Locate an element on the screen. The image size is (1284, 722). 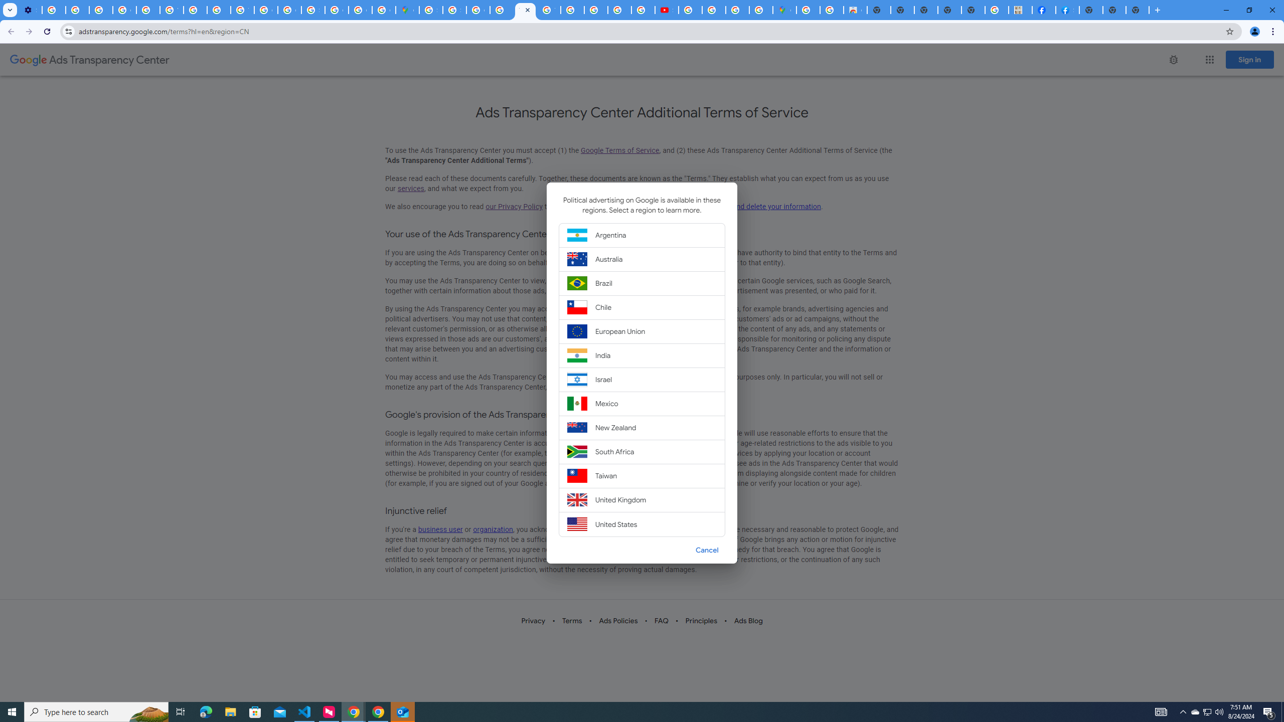
Terms is located at coordinates (573, 621).